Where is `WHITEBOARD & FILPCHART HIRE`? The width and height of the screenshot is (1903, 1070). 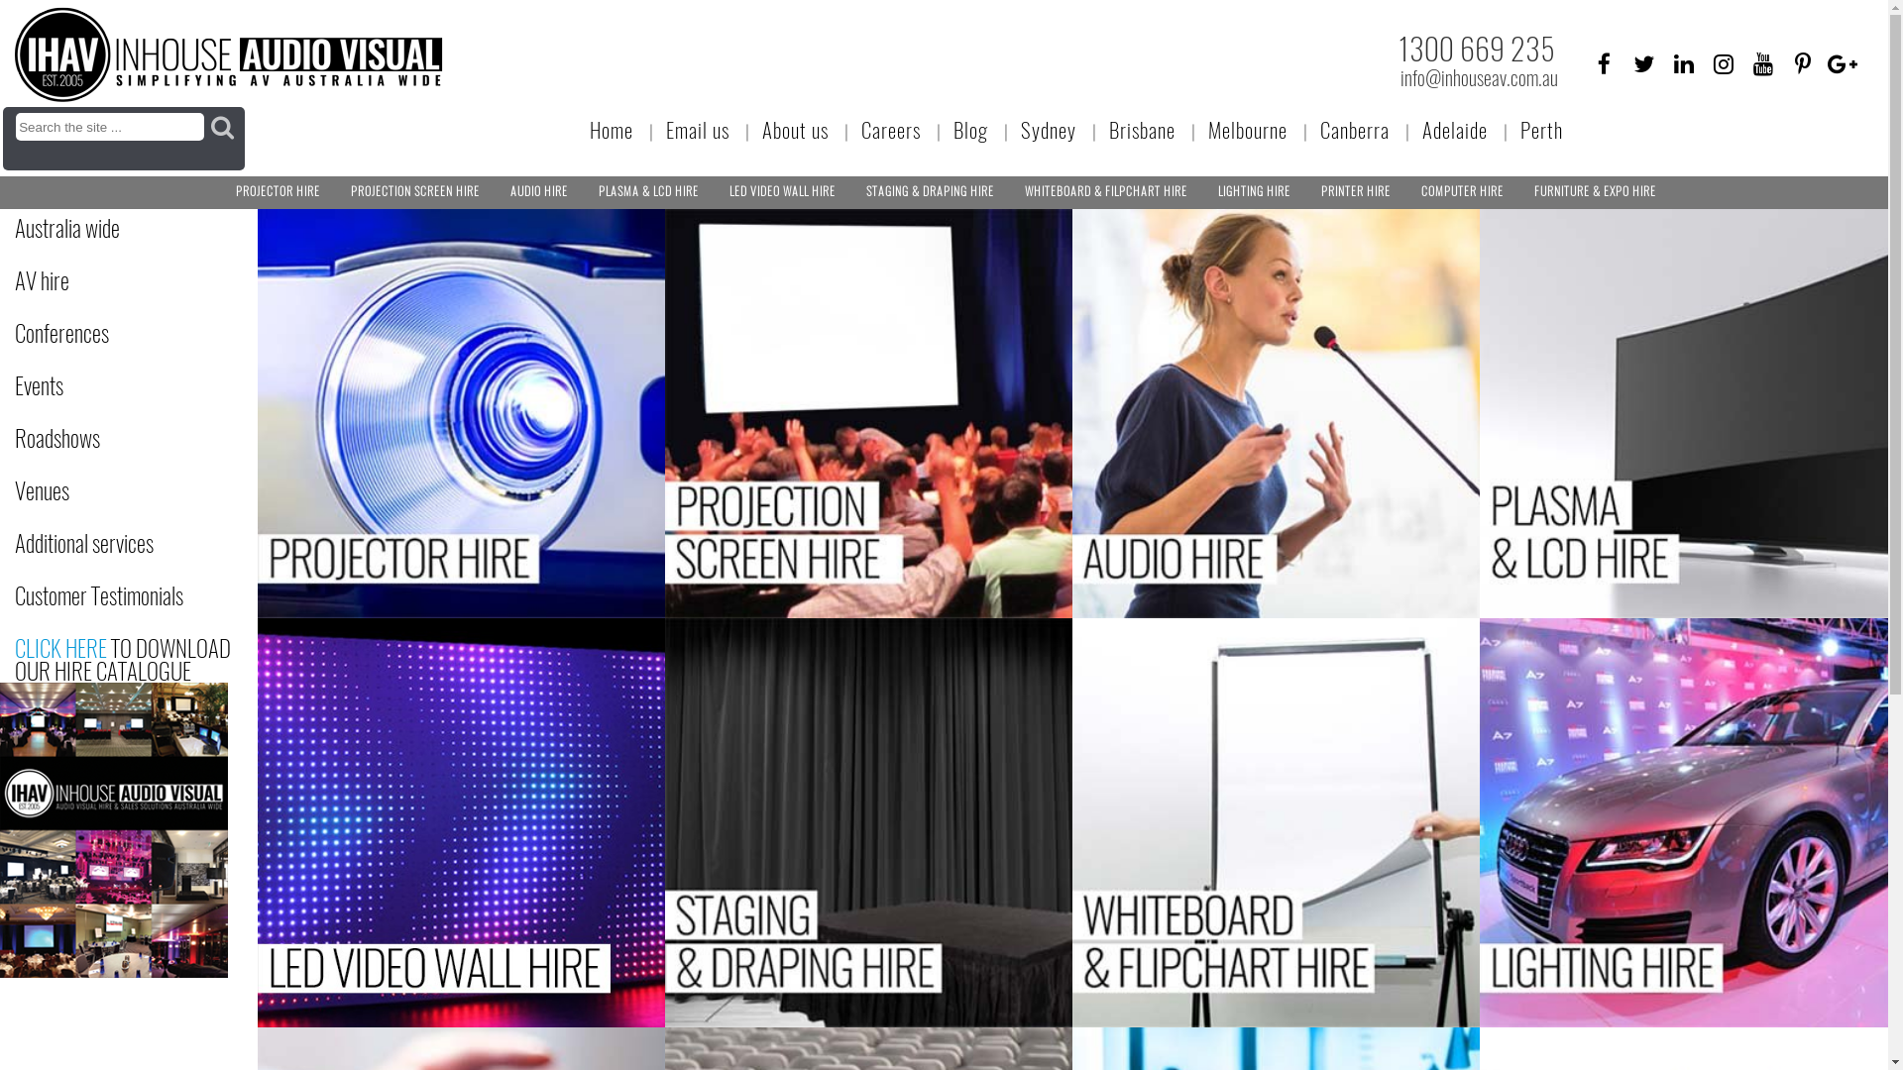
WHITEBOARD & FILPCHART HIRE is located at coordinates (1106, 192).